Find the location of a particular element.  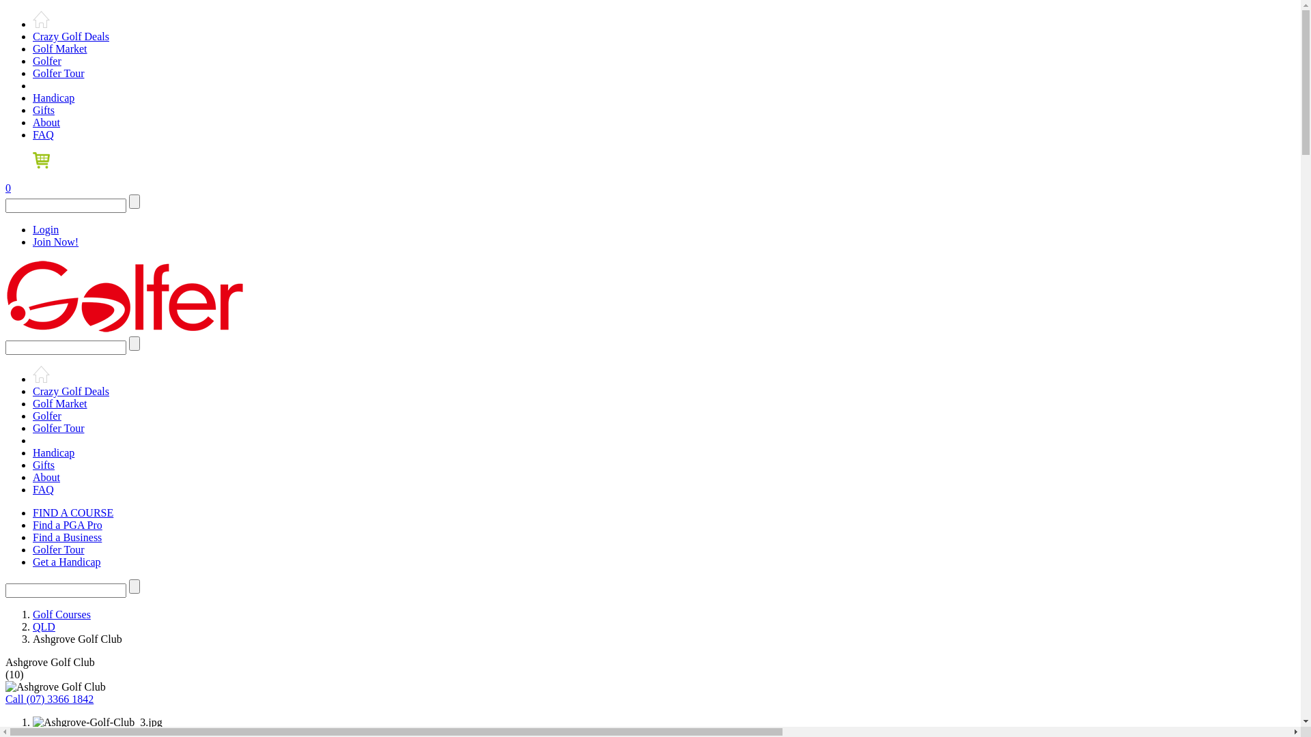

Handicap is located at coordinates (53, 453).